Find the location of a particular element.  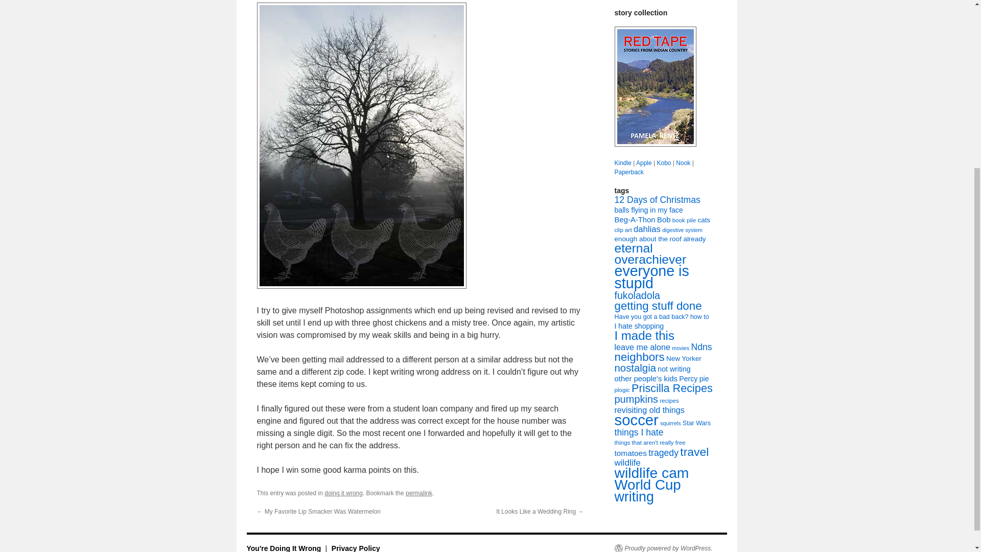

everyone is stupid is located at coordinates (651, 277).